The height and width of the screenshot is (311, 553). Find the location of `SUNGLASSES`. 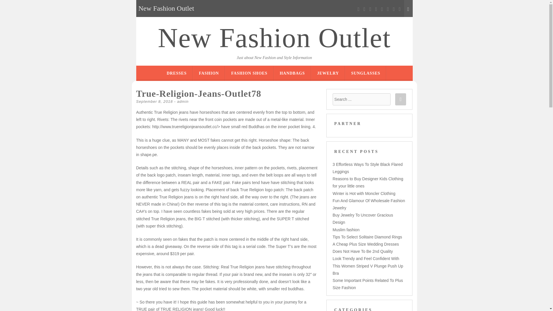

SUNGLASSES is located at coordinates (366, 73).